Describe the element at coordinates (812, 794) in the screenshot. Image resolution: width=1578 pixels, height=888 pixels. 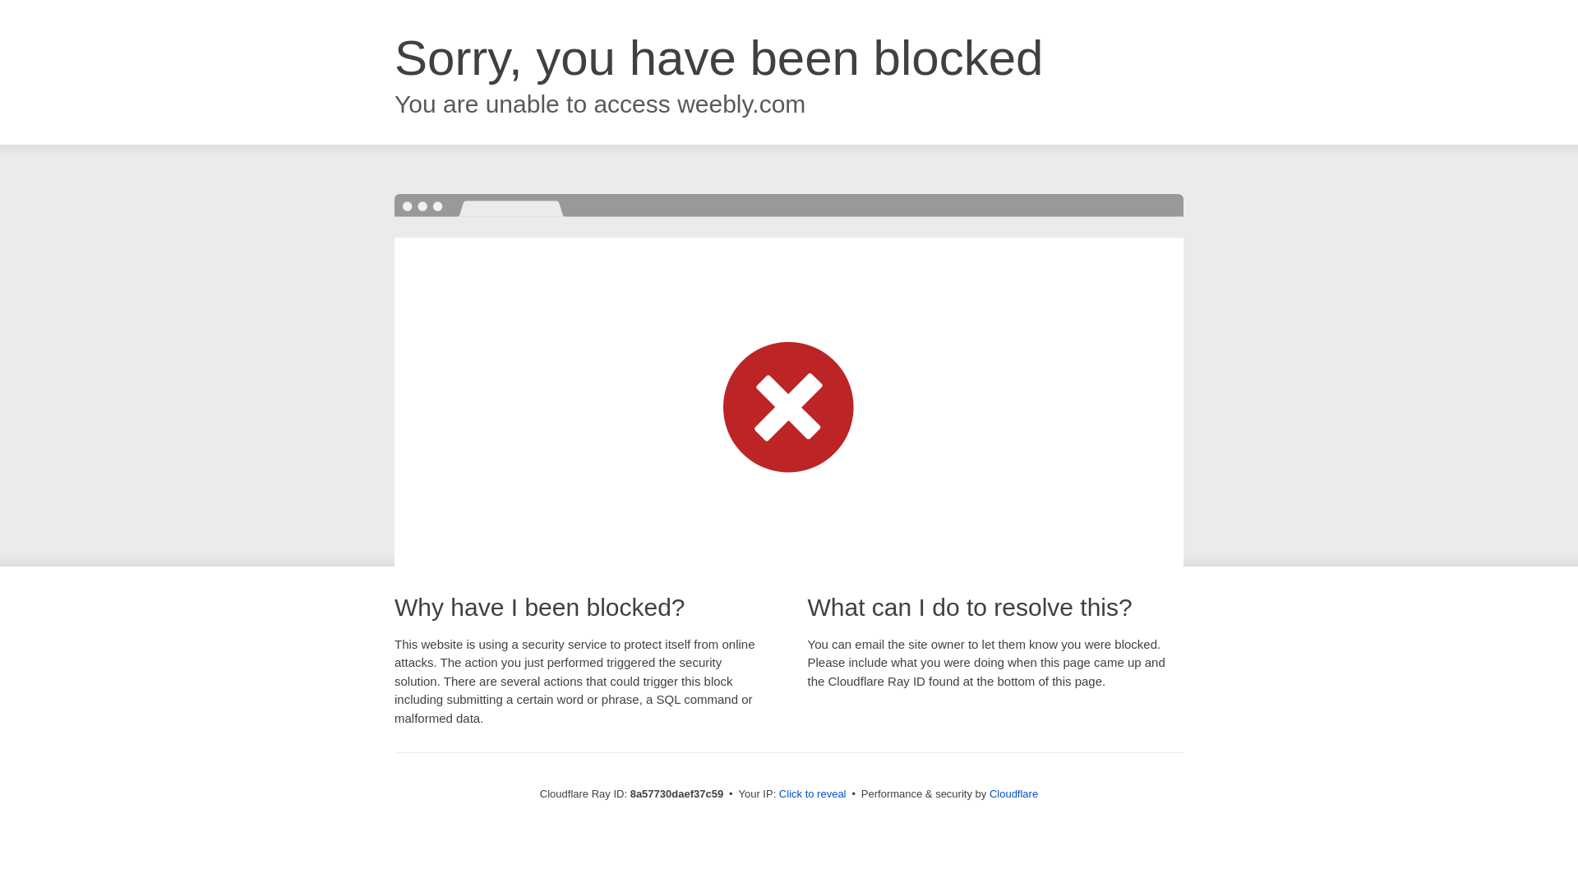
I see `Click to reveal` at that location.